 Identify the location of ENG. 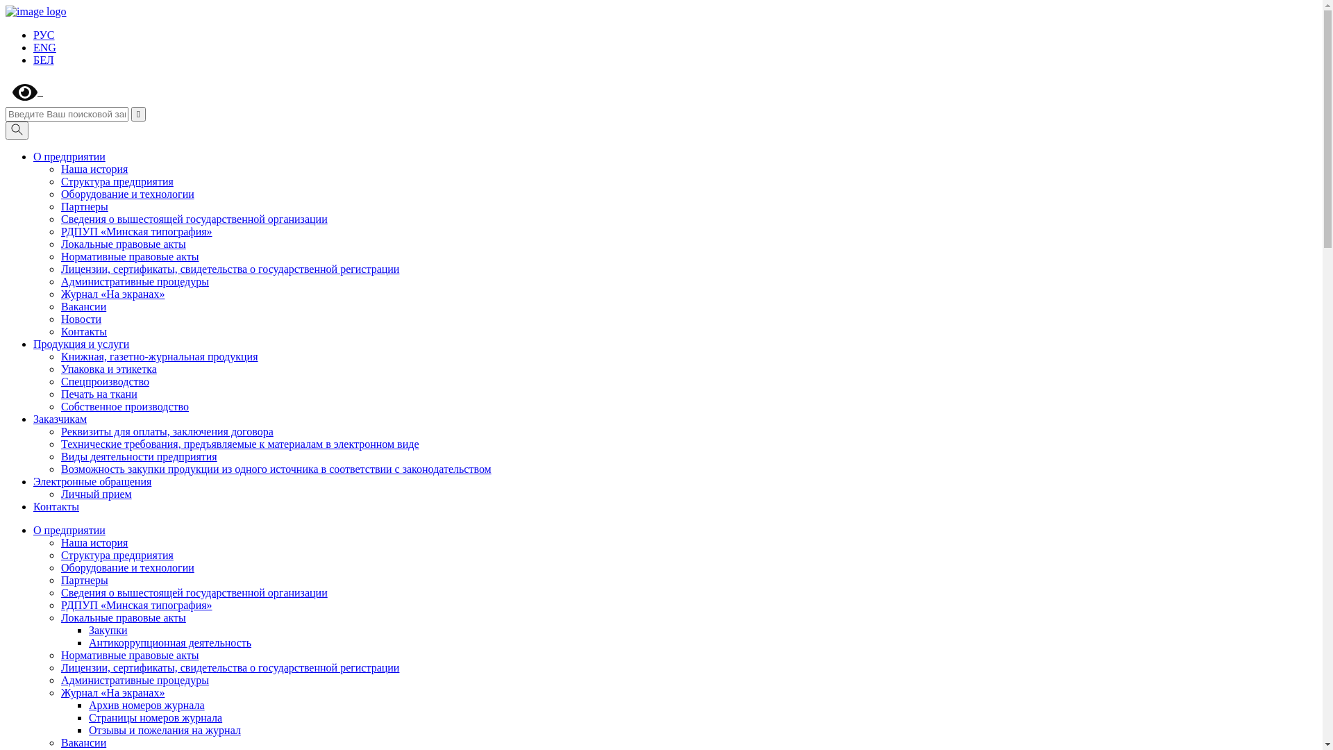
(44, 47).